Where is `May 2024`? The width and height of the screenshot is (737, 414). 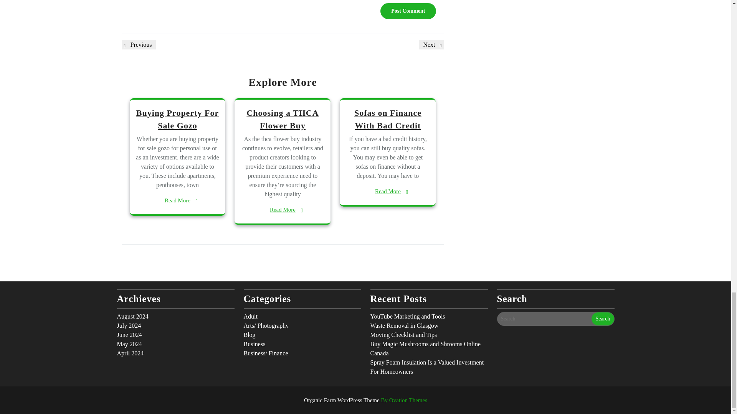 May 2024 is located at coordinates (282, 119).